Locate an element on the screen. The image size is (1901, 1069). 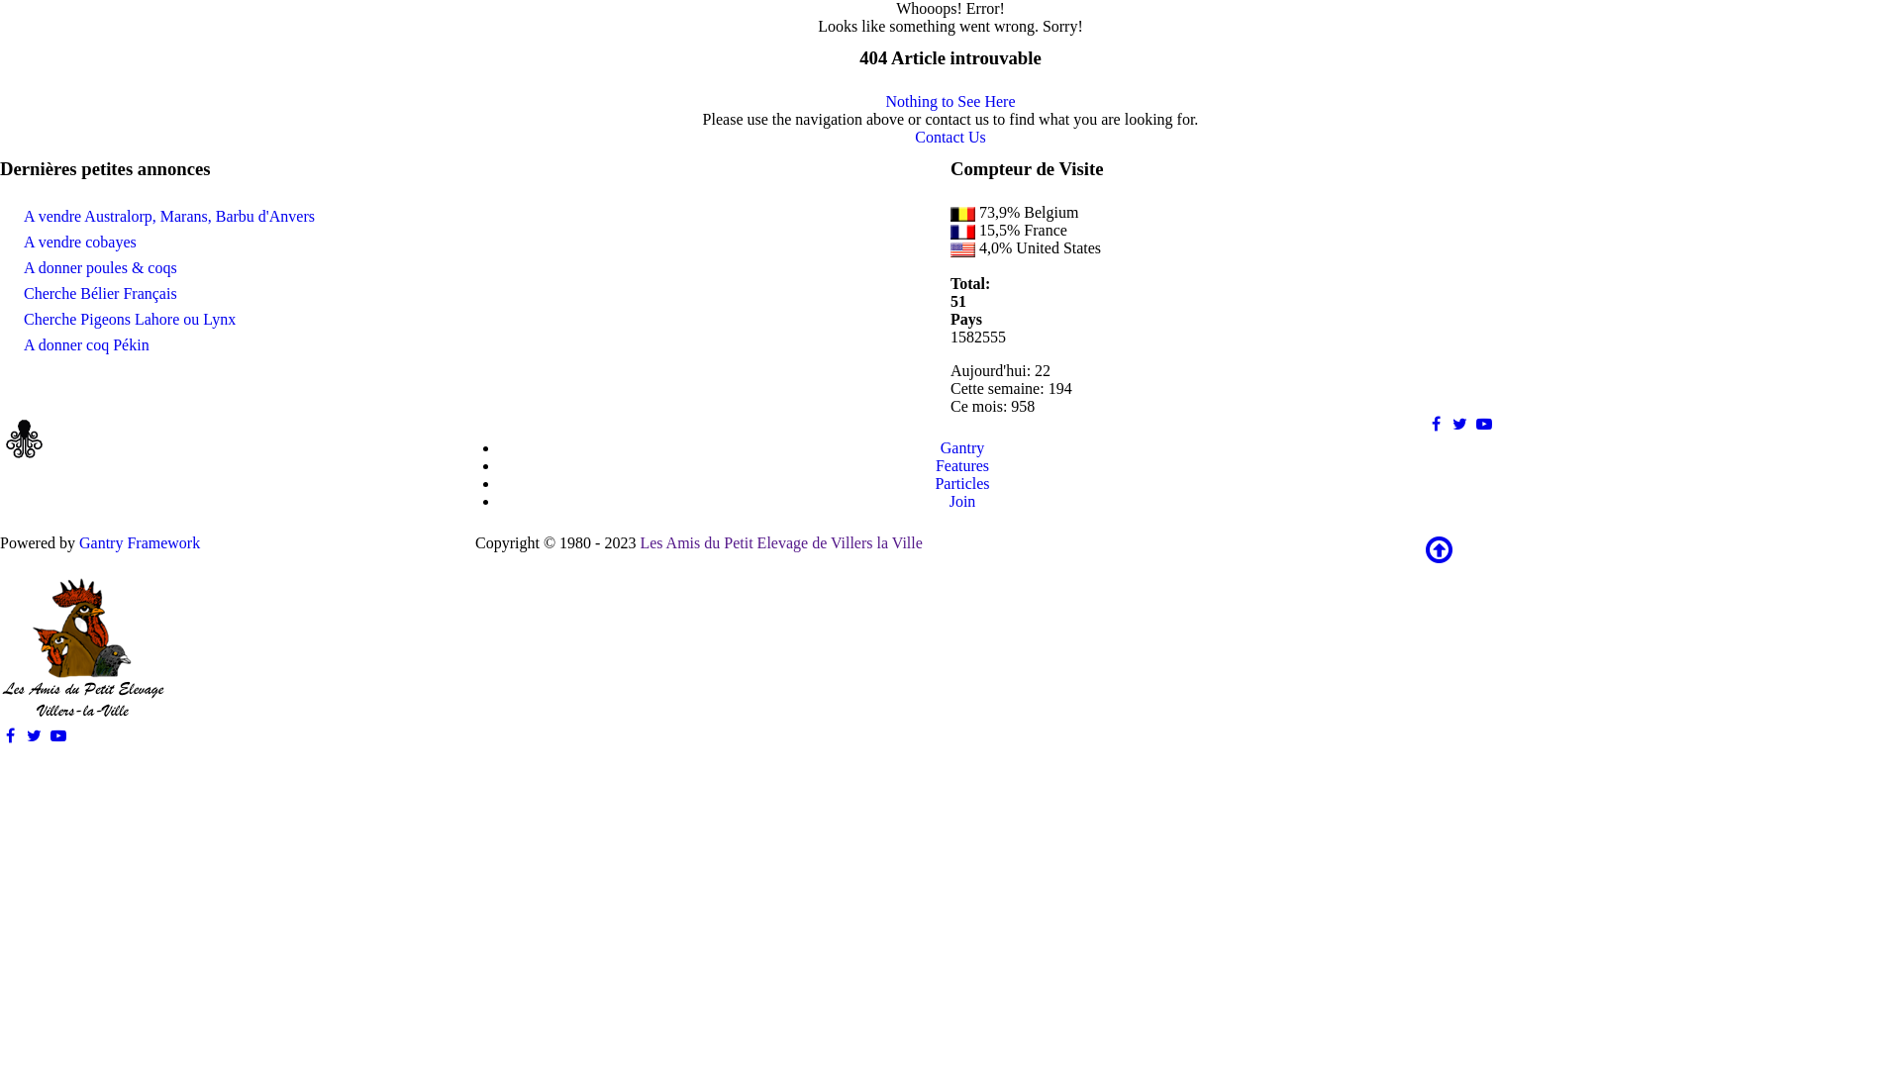
194 is located at coordinates (962, 249).